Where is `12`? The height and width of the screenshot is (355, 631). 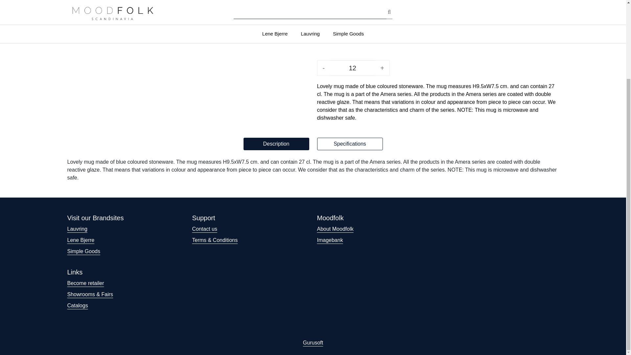
12 is located at coordinates (352, 68).